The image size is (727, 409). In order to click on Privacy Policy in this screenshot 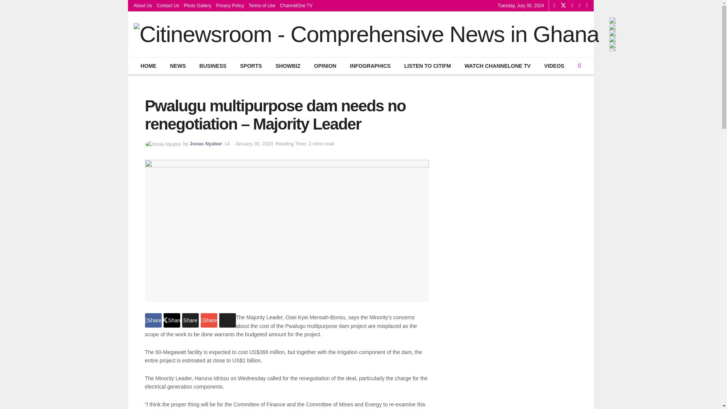, I will do `click(230, 6)`.